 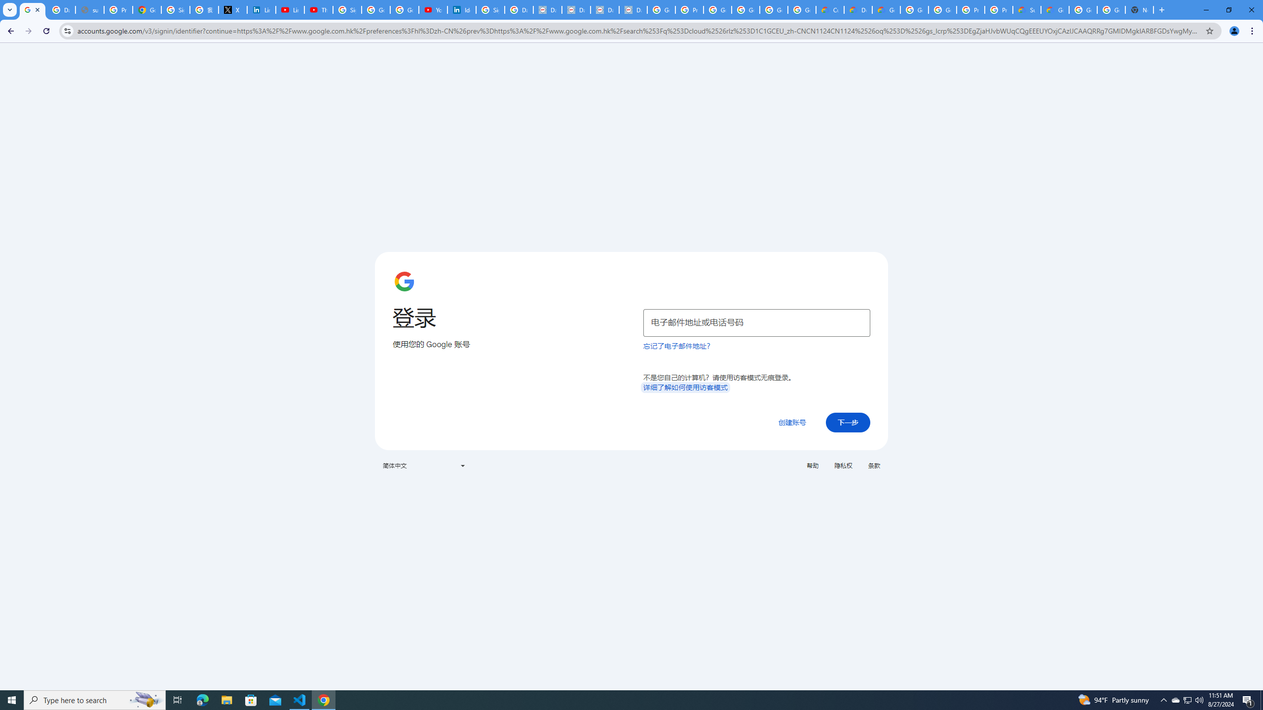 I want to click on New Tab, so click(x=1140, y=10).